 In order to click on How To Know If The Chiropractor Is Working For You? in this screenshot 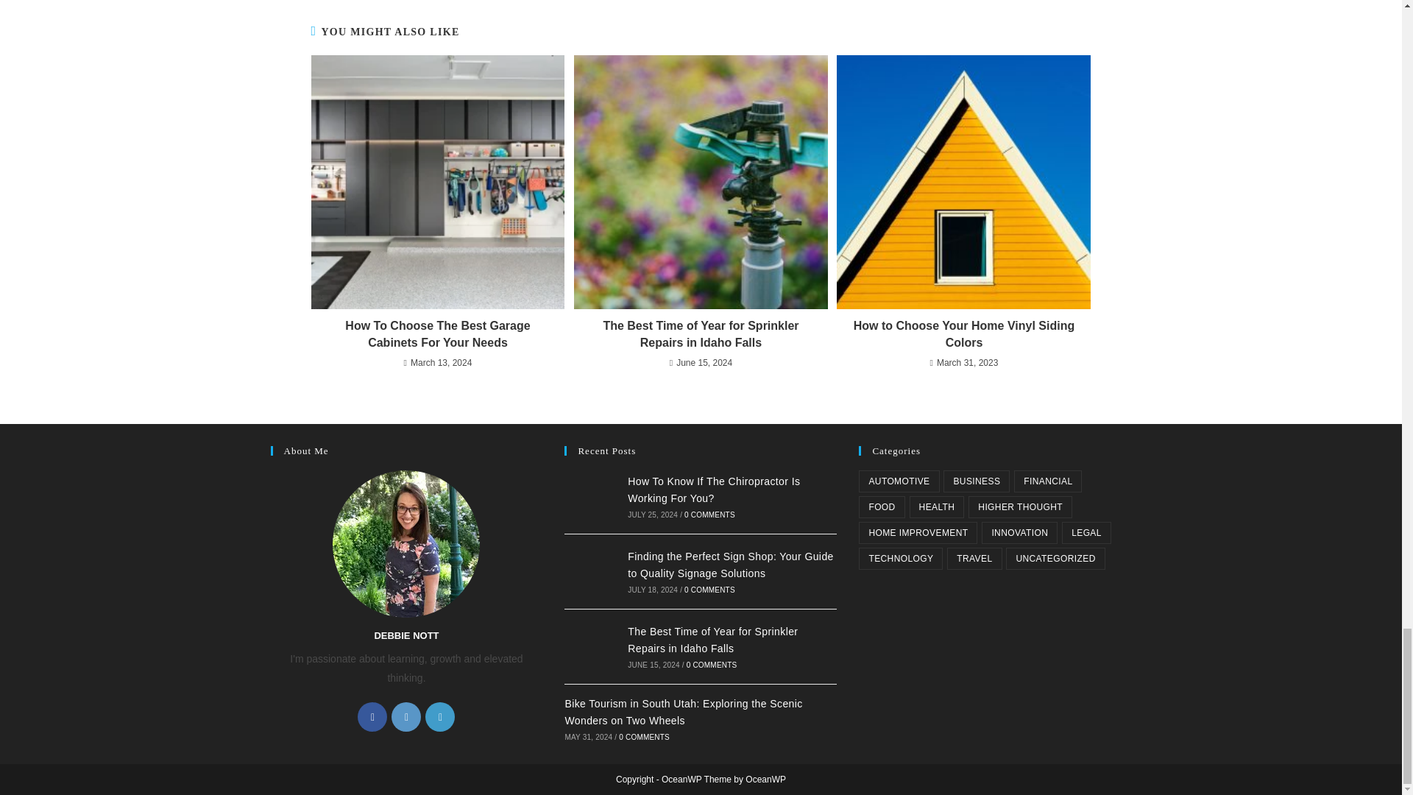, I will do `click(590, 496)`.